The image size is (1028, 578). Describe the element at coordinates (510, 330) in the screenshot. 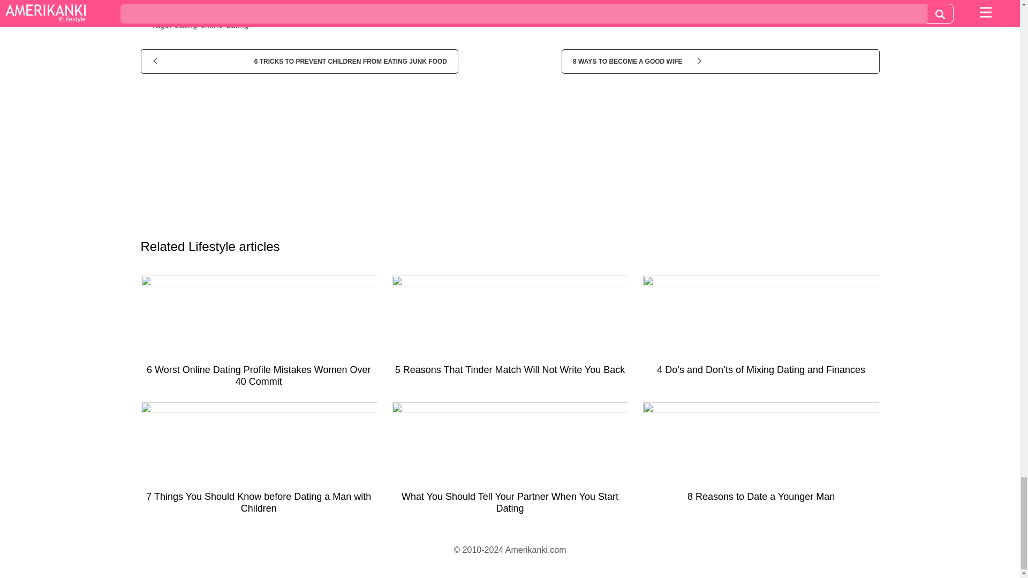

I see `5 Reasons That Tinder Match Will Not Write You Back` at that location.